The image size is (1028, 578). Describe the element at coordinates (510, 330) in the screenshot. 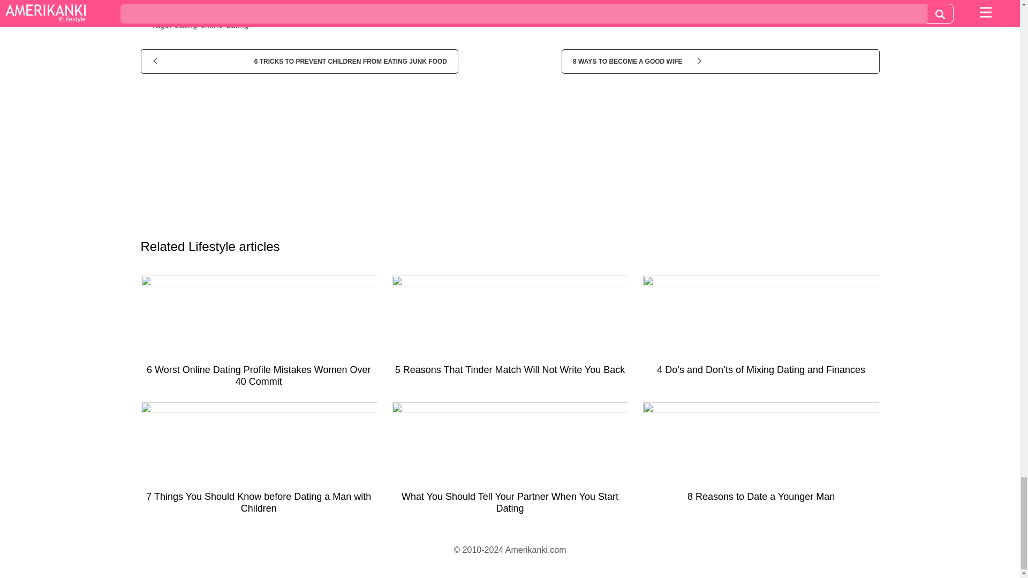

I see `5 Reasons That Tinder Match Will Not Write You Back` at that location.